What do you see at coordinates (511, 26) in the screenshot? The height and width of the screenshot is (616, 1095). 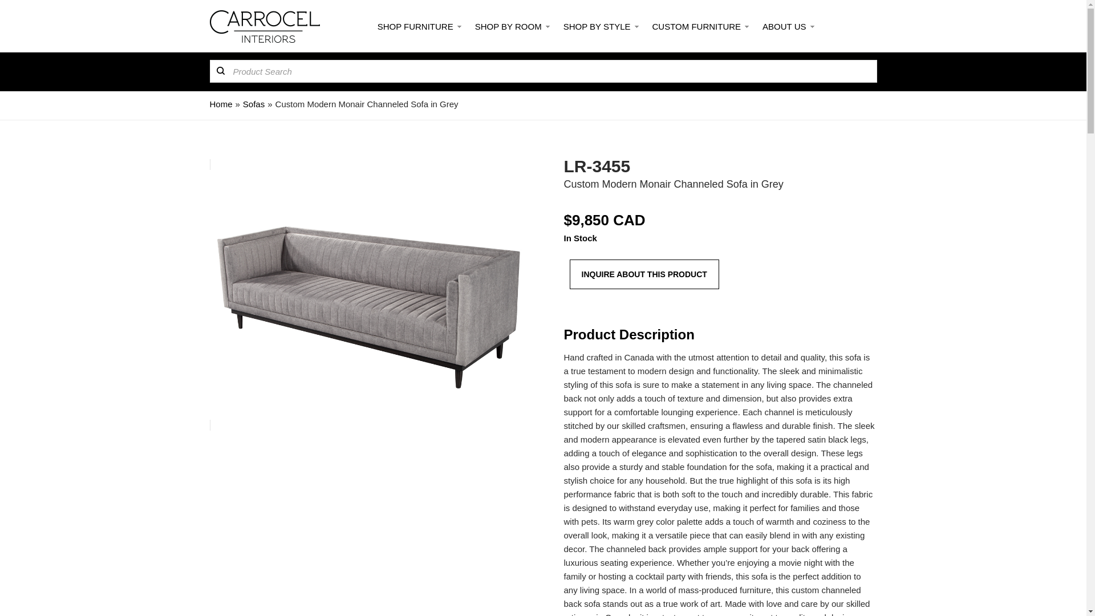 I see `SHOP BY ROOM` at bounding box center [511, 26].